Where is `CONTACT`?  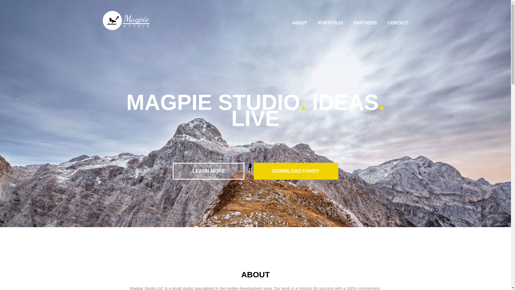 CONTACT is located at coordinates (398, 23).